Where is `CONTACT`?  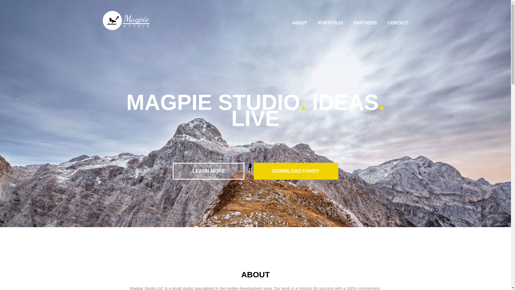 CONTACT is located at coordinates (398, 23).